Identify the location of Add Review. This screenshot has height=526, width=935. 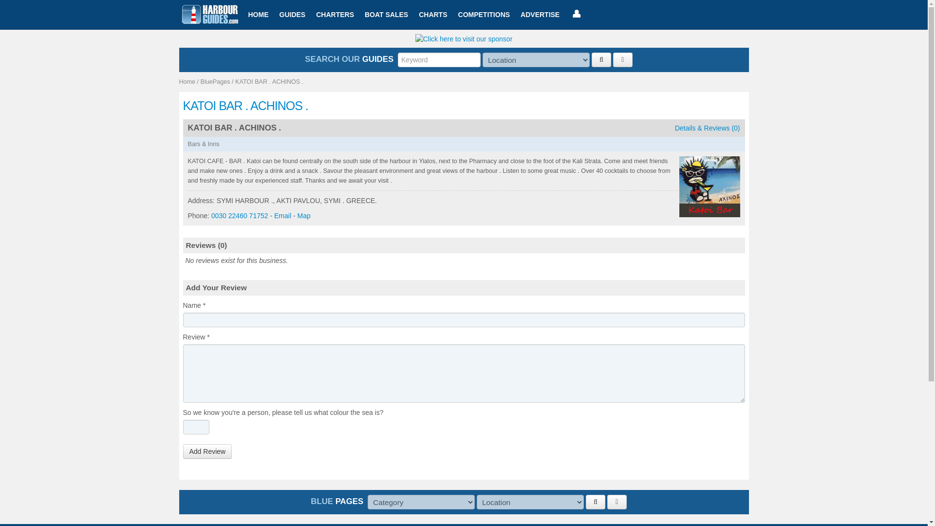
(207, 451).